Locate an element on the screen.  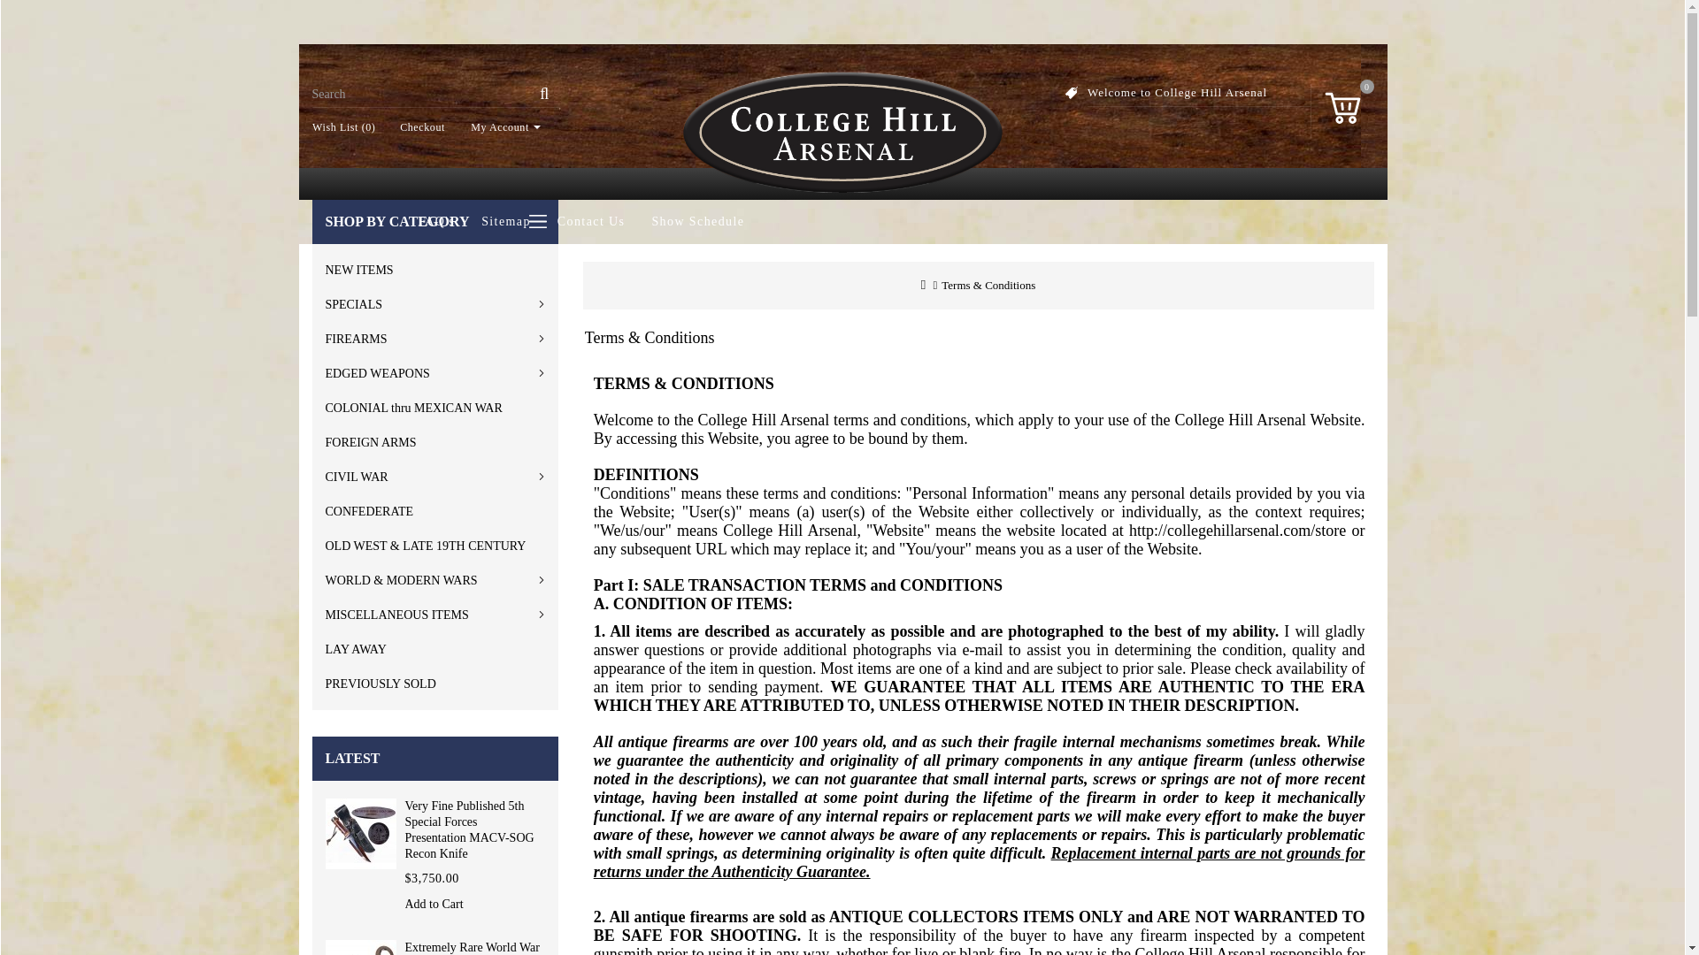
My Account is located at coordinates (500, 127).